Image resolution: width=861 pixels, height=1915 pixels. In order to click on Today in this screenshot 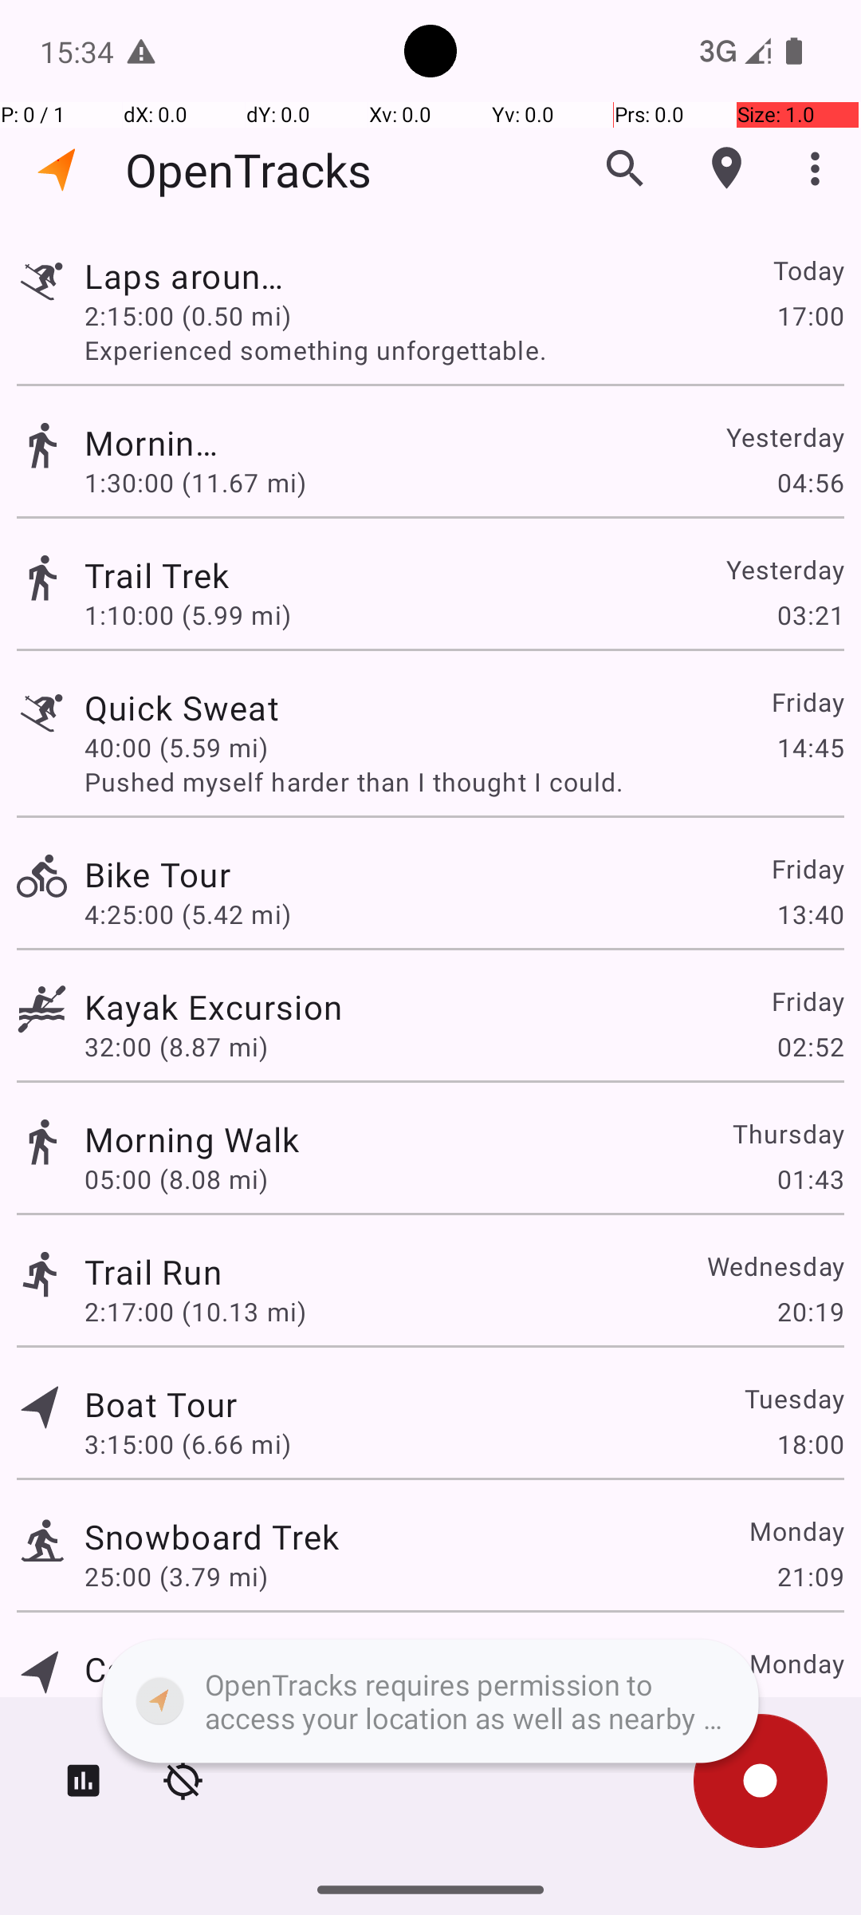, I will do `click(808, 270)`.